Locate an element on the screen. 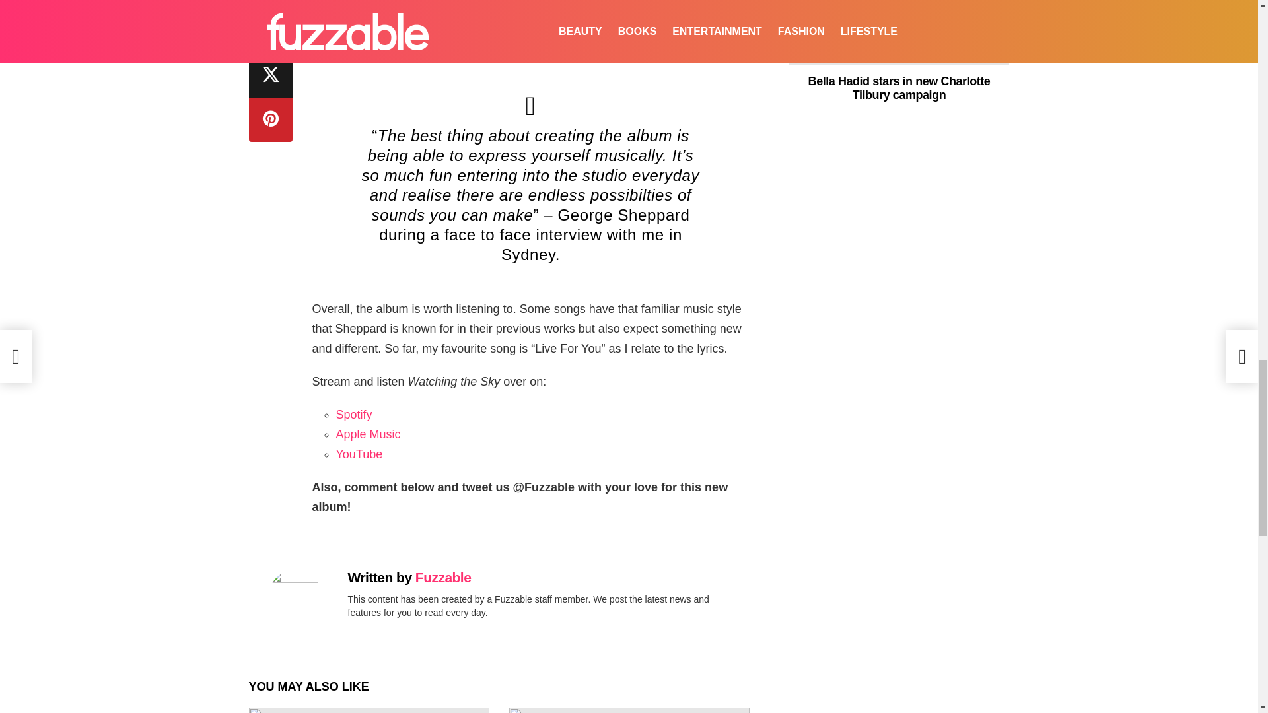  Fuzzable is located at coordinates (442, 577).